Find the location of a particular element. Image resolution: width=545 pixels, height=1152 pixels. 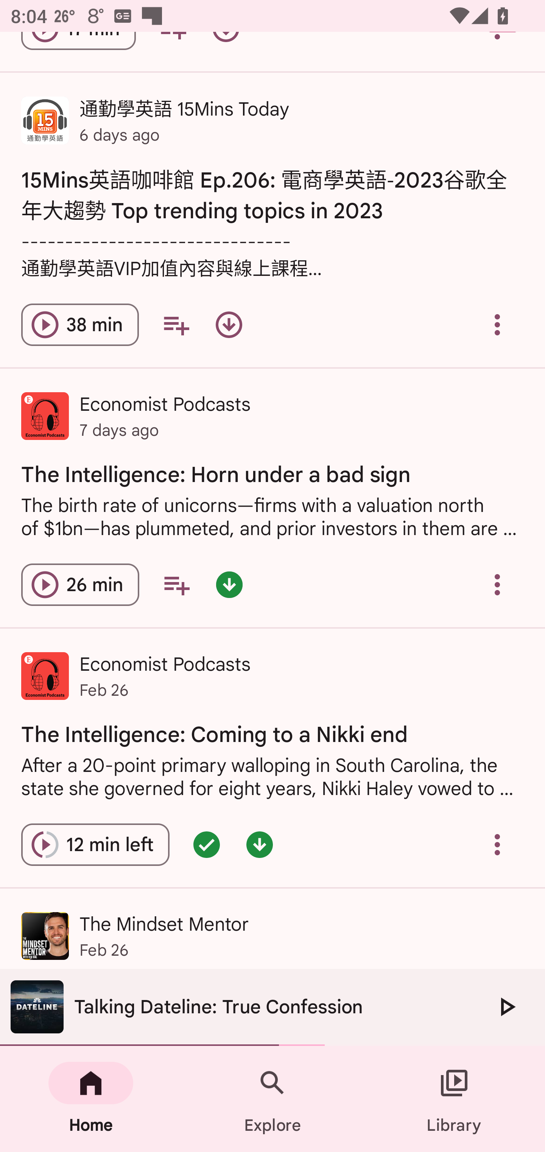

Add to your queue is located at coordinates (176, 325).